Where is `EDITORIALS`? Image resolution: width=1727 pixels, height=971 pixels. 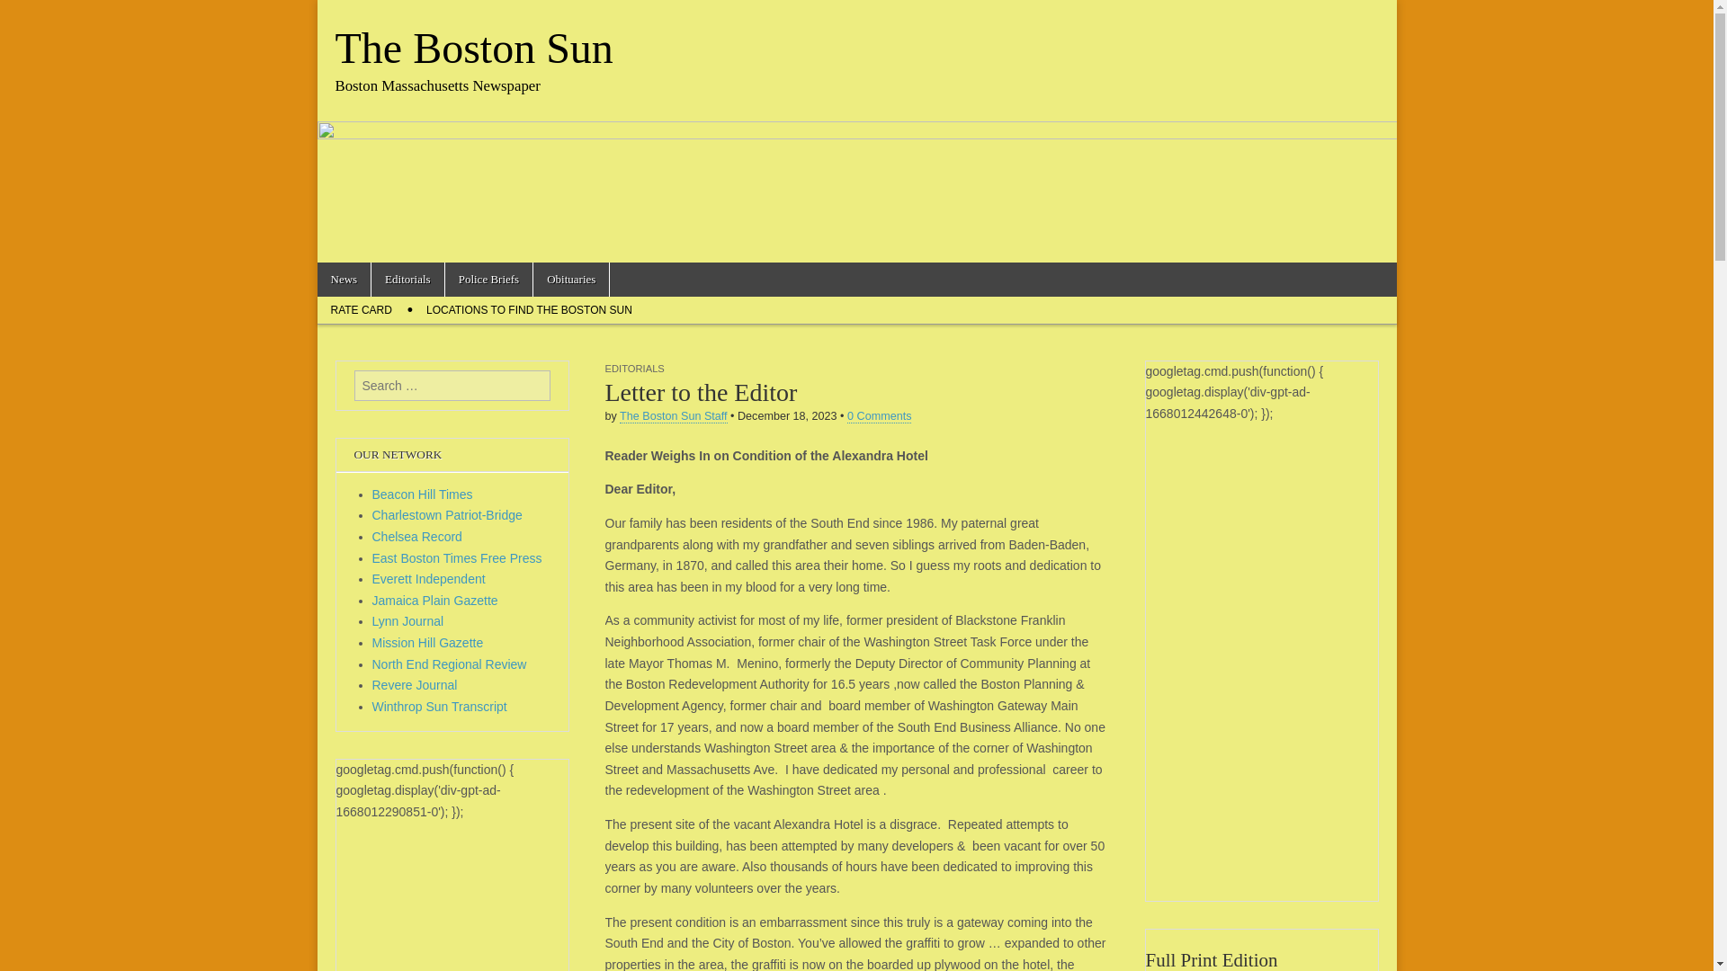
EDITORIALS is located at coordinates (633, 368).